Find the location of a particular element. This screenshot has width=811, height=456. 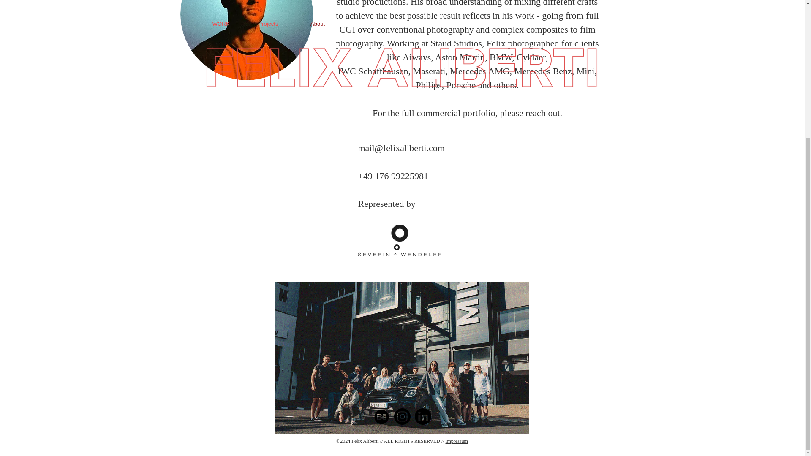

Impressum is located at coordinates (456, 441).